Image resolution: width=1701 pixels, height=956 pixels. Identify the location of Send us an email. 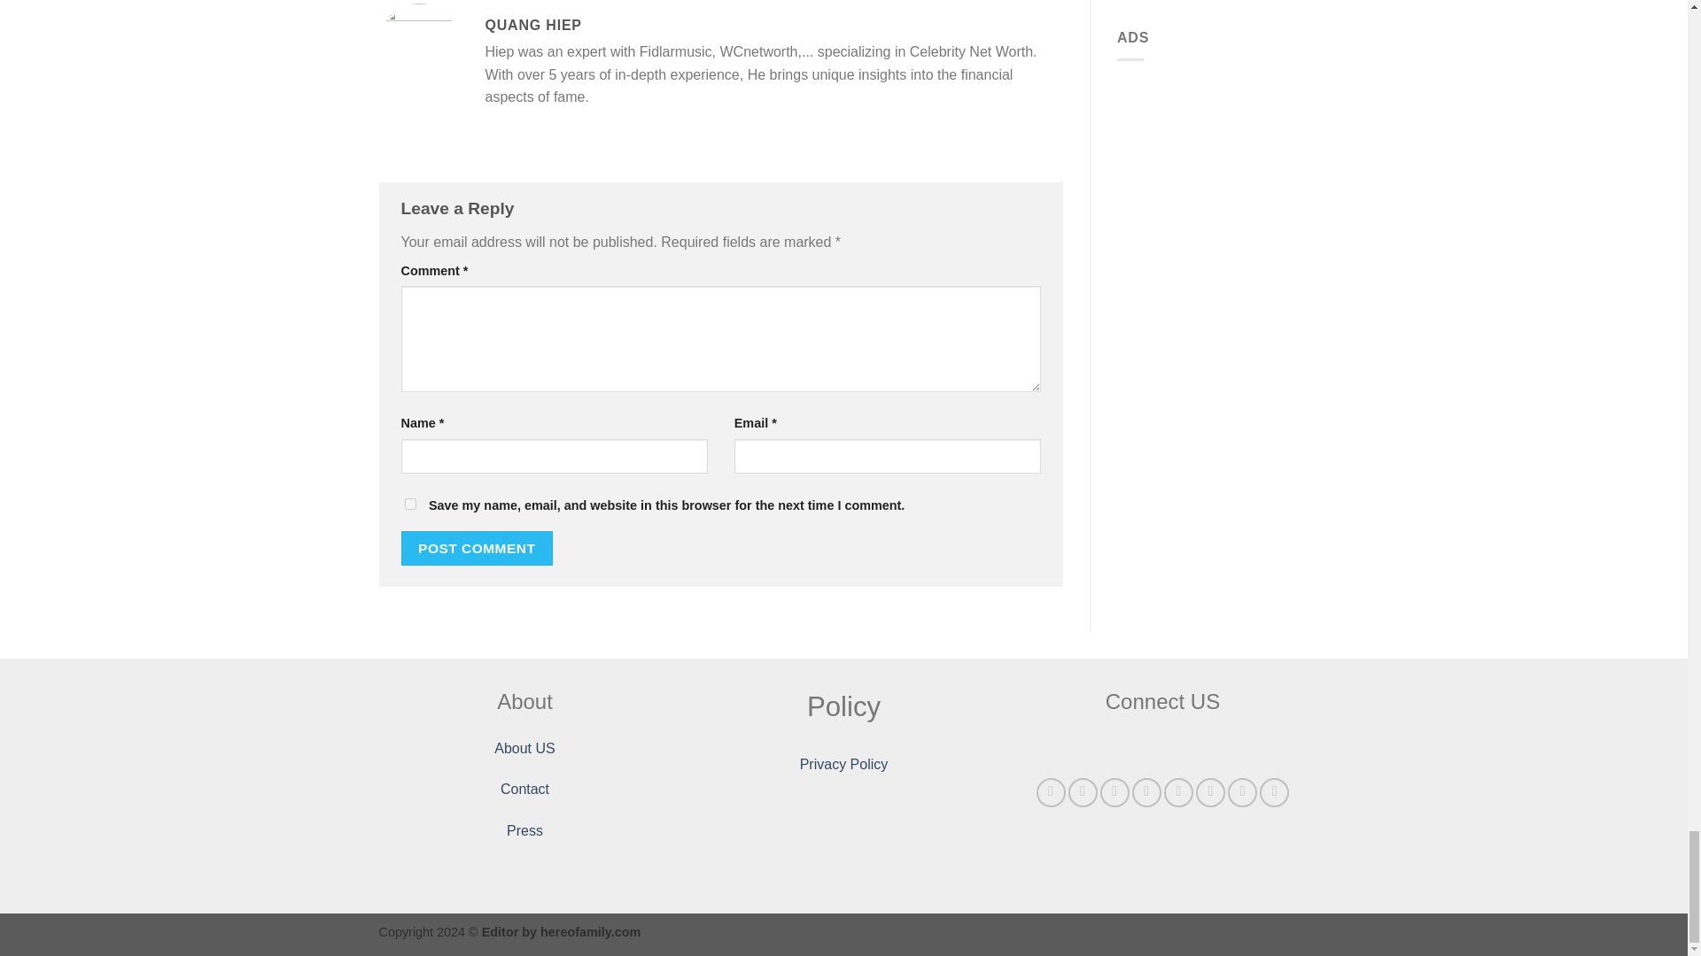
(1146, 792).